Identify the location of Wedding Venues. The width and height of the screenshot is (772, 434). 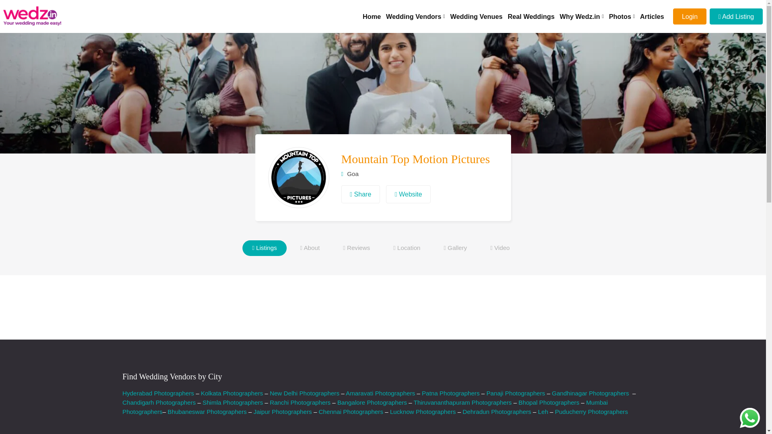
(476, 16).